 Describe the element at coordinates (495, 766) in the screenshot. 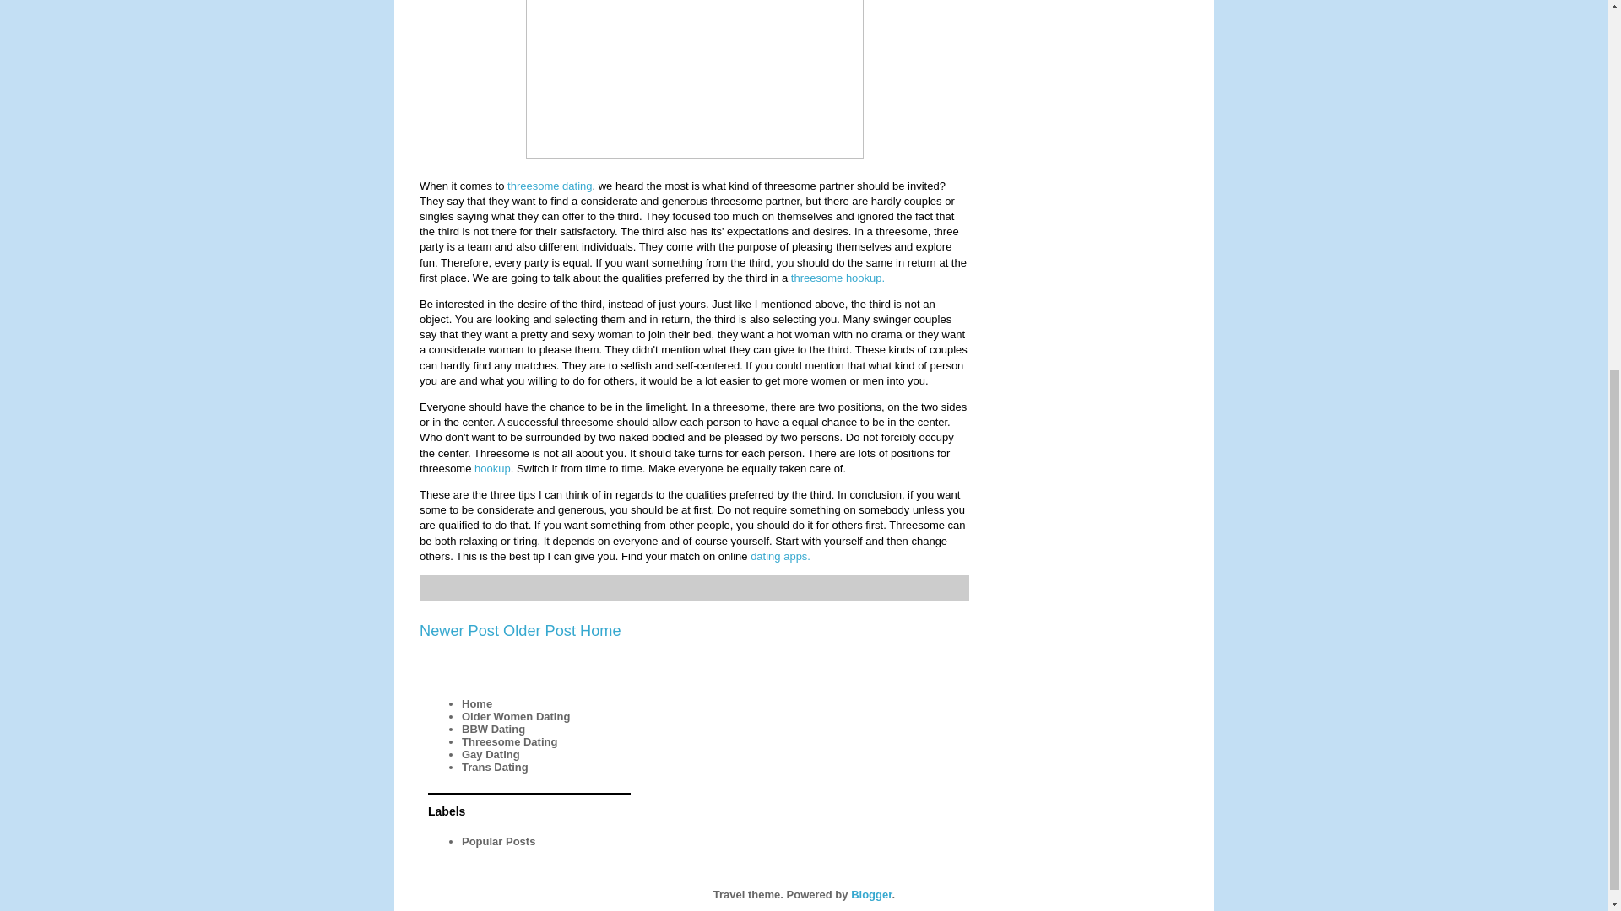

I see `Trans Dating` at that location.